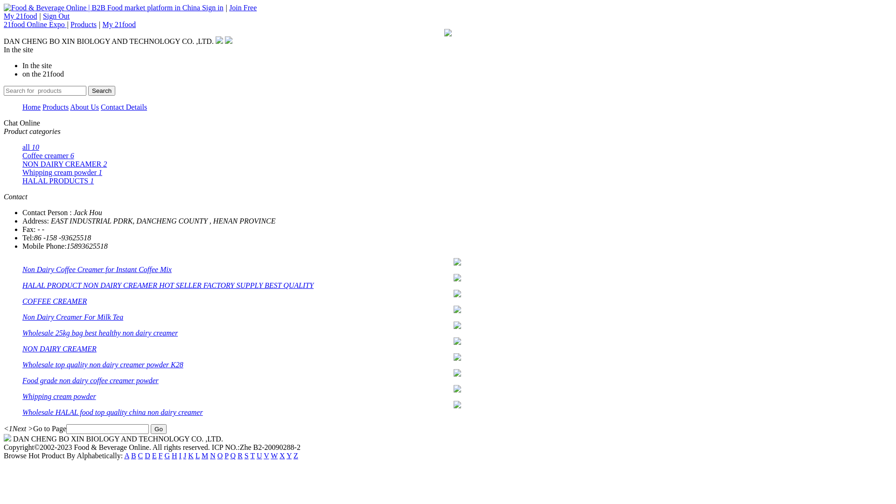  Describe the element at coordinates (141, 455) in the screenshot. I see `C` at that location.